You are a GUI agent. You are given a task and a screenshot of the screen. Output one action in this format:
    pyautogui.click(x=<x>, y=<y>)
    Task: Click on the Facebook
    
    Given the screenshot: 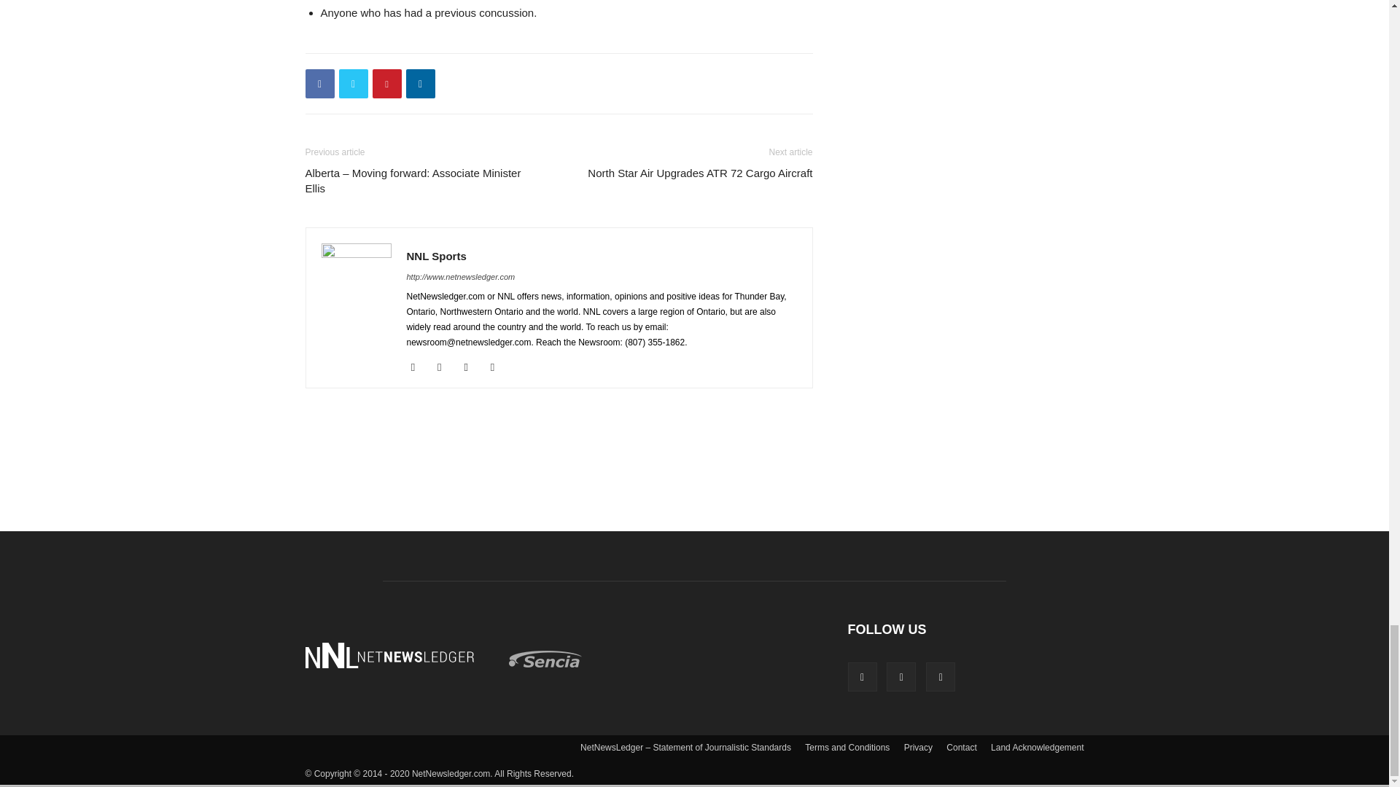 What is the action you would take?
    pyautogui.click(x=319, y=84)
    